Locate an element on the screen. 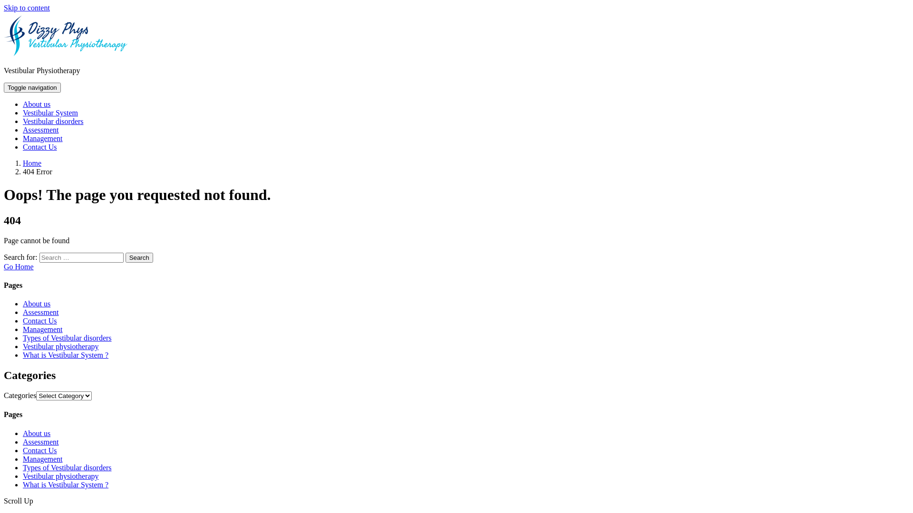 The image size is (913, 513). Skip to content is located at coordinates (27, 8).